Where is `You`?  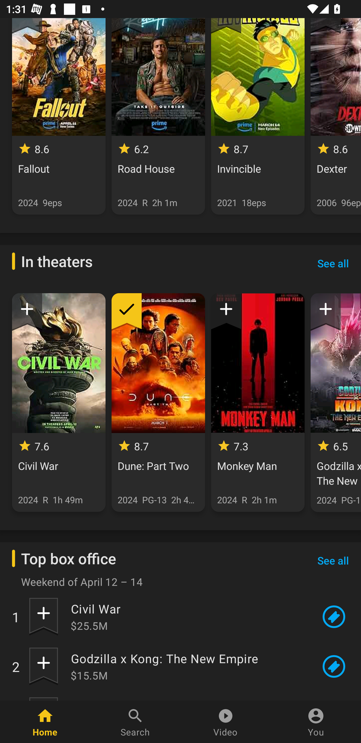 You is located at coordinates (316, 722).